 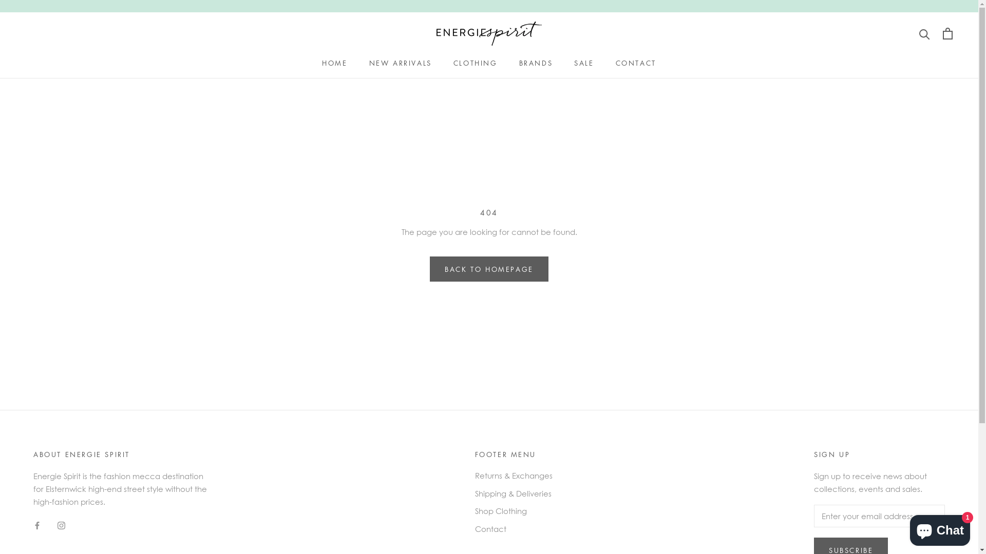 What do you see at coordinates (401, 63) in the screenshot?
I see `NEW ARRIVALS
NEW ARRIVALS` at bounding box center [401, 63].